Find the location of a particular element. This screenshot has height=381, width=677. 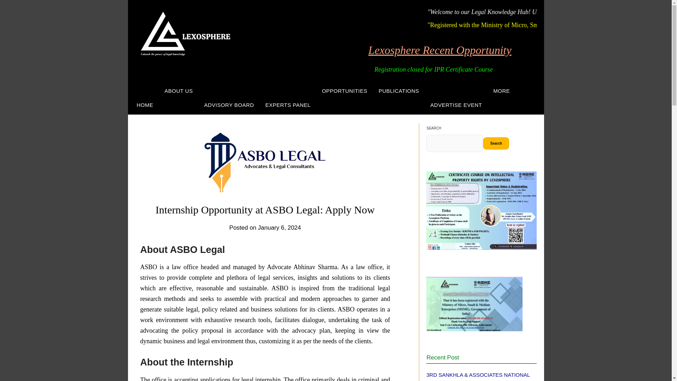

January 6, 2024 is located at coordinates (279, 228).